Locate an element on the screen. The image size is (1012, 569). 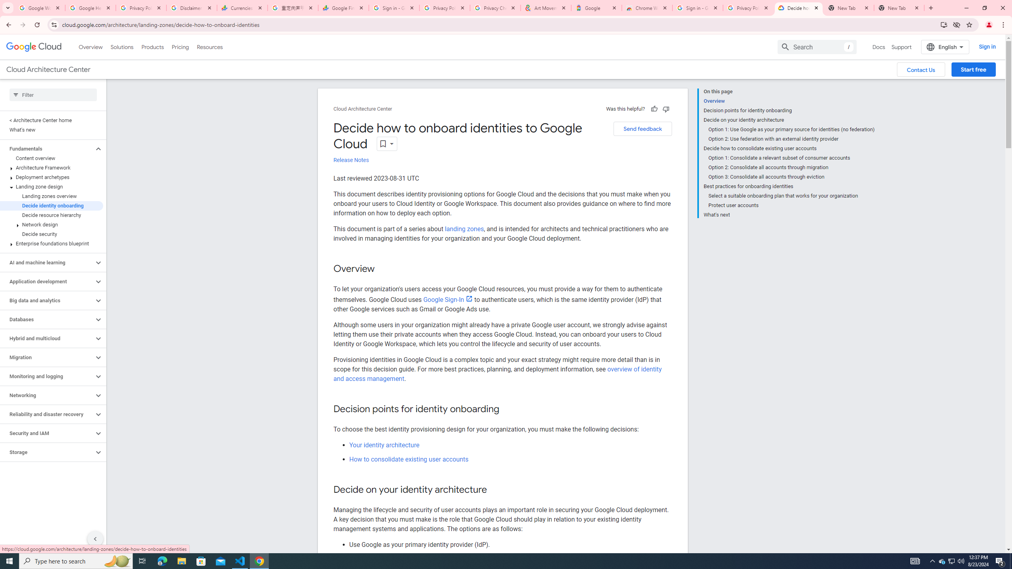
Landing zones overview is located at coordinates (51, 196).